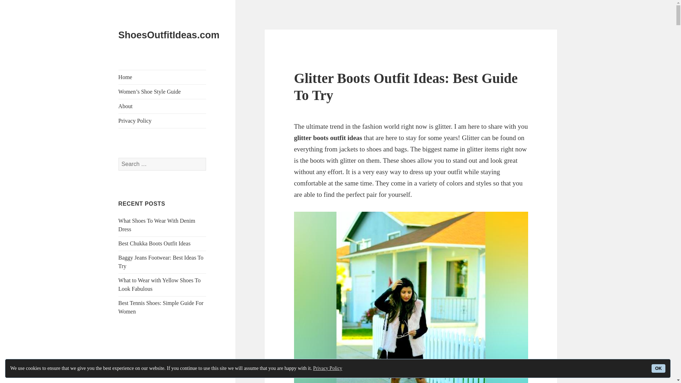  I want to click on Best Chukka Boots Outfit Ideas, so click(155, 243).